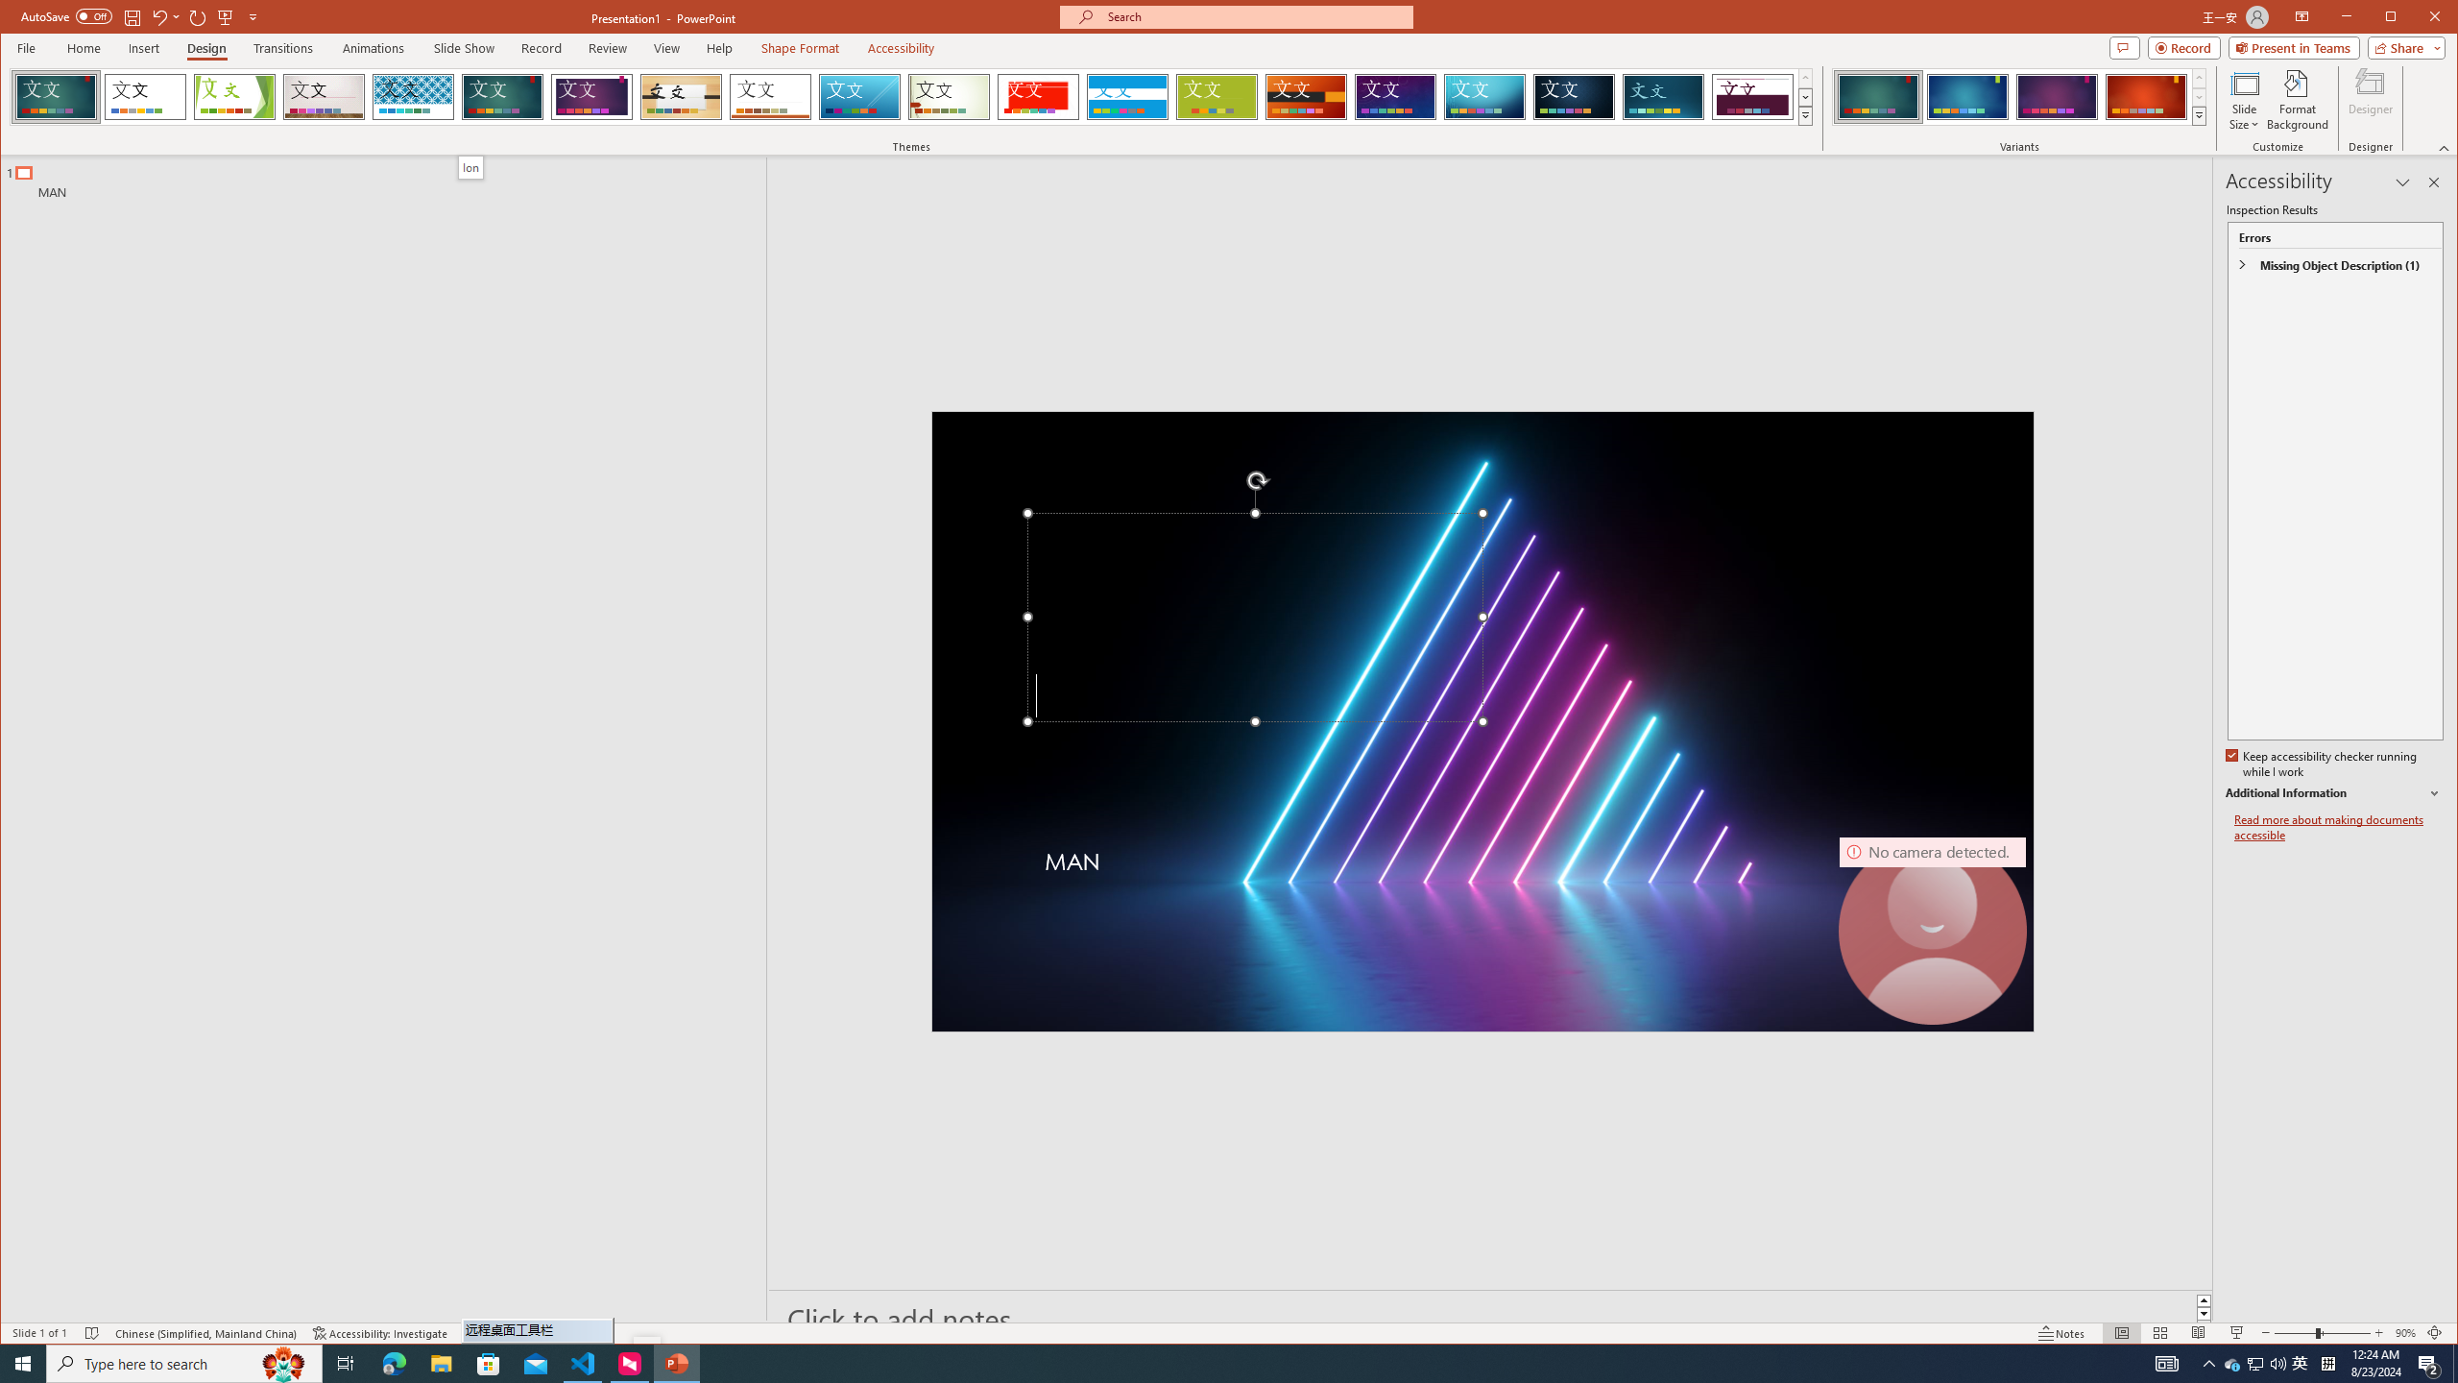 This screenshot has height=1383, width=2458. I want to click on From Beginning, so click(225, 16).